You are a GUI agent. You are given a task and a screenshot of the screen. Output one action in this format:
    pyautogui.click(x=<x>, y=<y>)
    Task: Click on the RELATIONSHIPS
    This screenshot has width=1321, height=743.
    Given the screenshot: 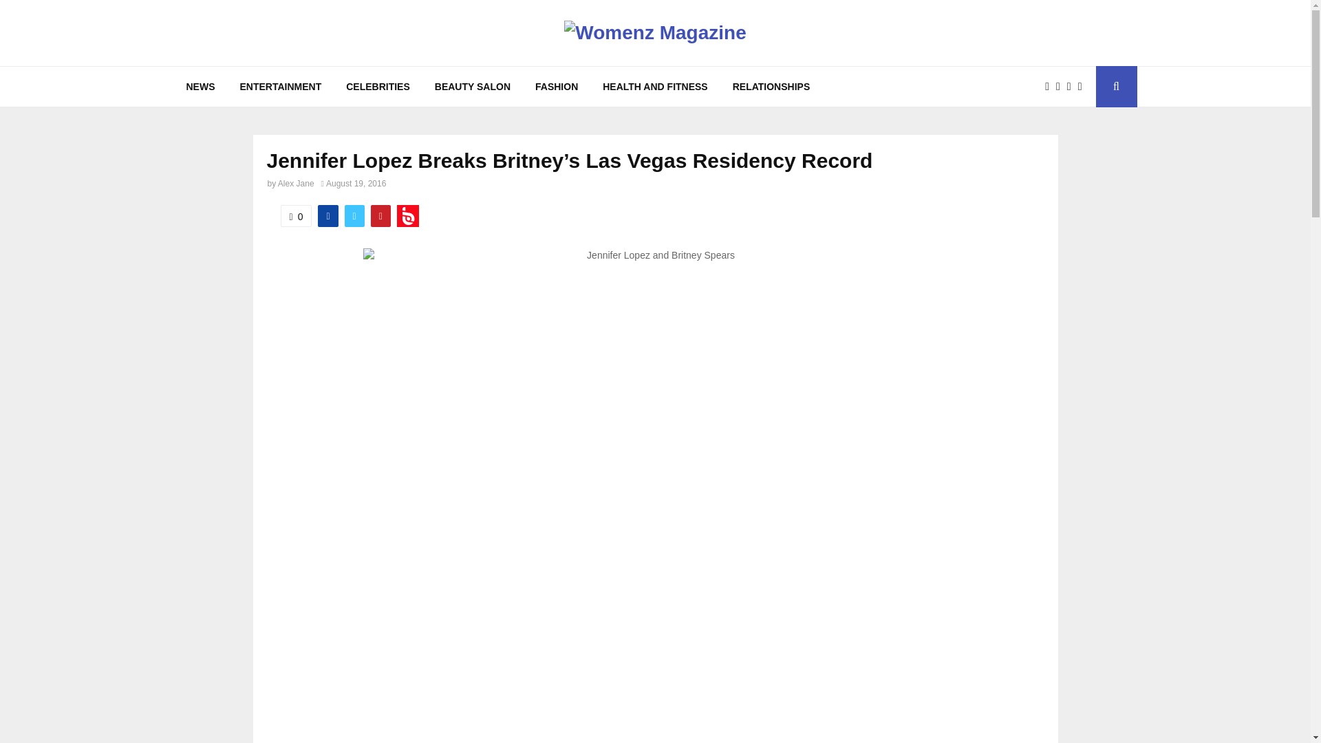 What is the action you would take?
    pyautogui.click(x=771, y=87)
    